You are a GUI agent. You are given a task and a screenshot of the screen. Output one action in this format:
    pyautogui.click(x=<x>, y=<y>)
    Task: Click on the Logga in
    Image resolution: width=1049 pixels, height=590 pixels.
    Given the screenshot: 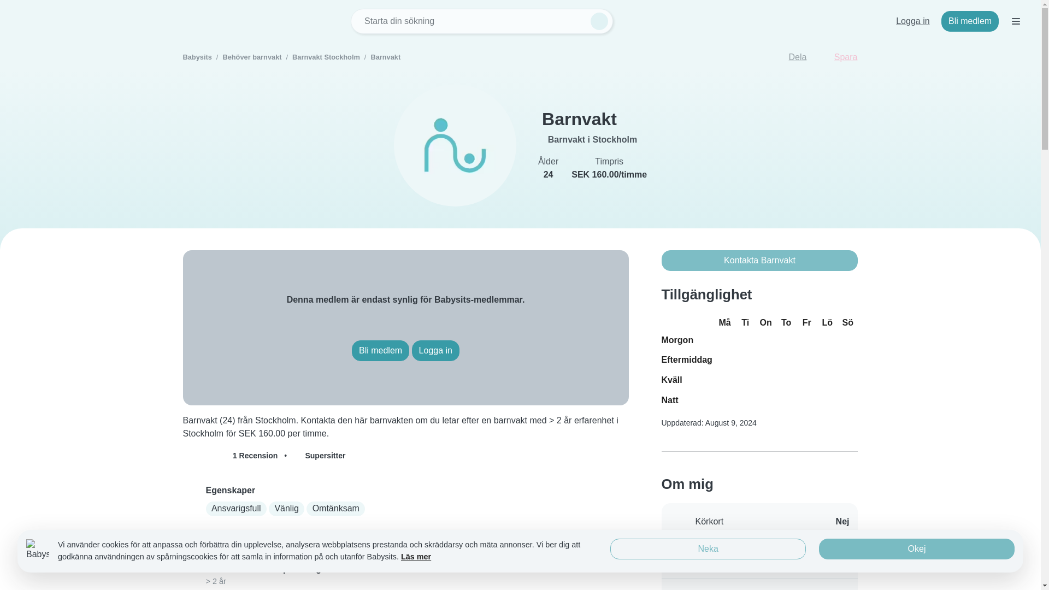 What is the action you would take?
    pyautogui.click(x=435, y=351)
    